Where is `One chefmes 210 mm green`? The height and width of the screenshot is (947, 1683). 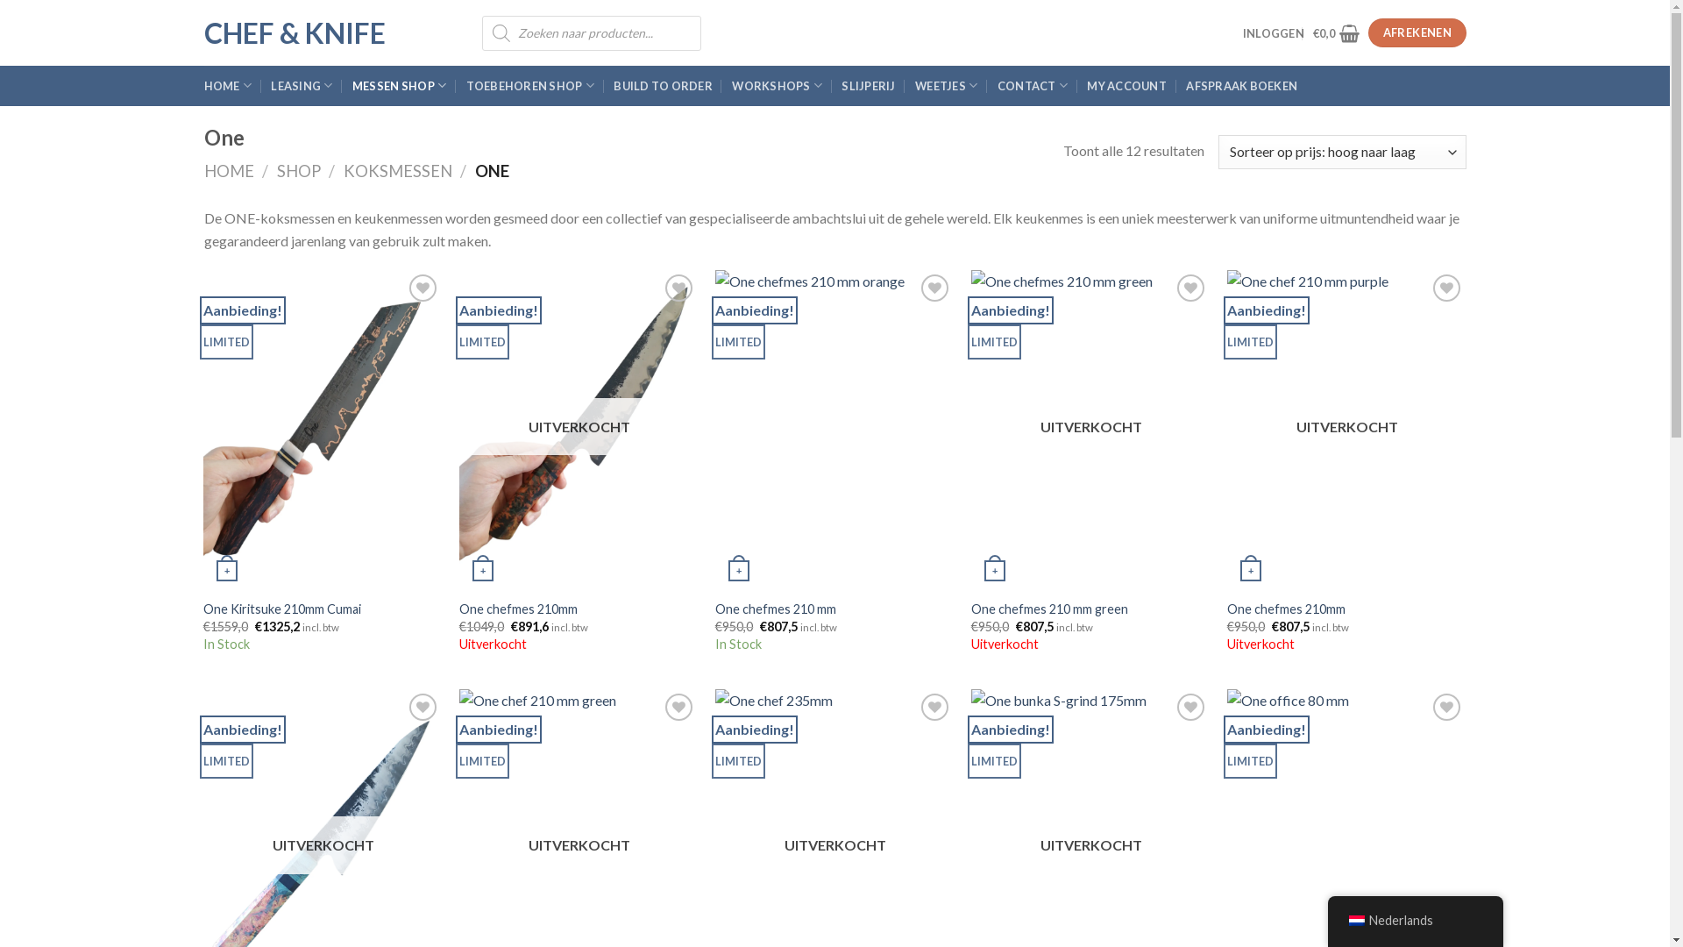 One chefmes 210 mm green is located at coordinates (1050, 610).